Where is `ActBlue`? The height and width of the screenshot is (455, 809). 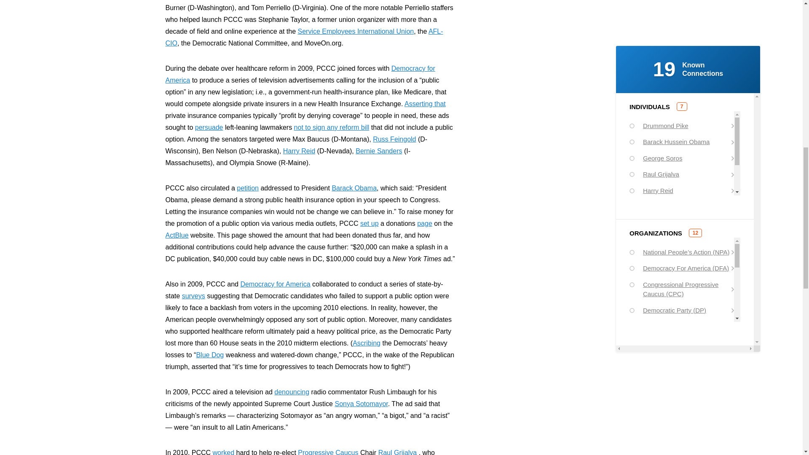
ActBlue is located at coordinates (177, 235).